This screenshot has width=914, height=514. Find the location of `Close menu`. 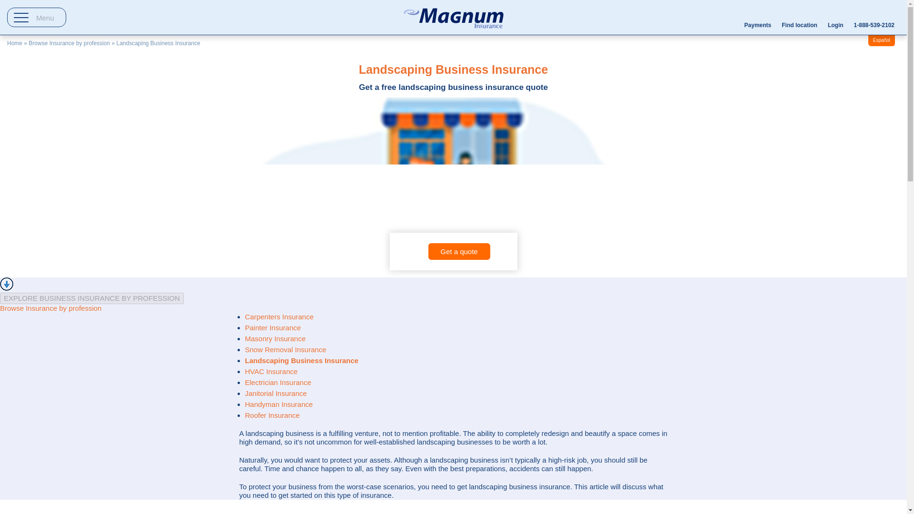

Close menu is located at coordinates (22, 116).